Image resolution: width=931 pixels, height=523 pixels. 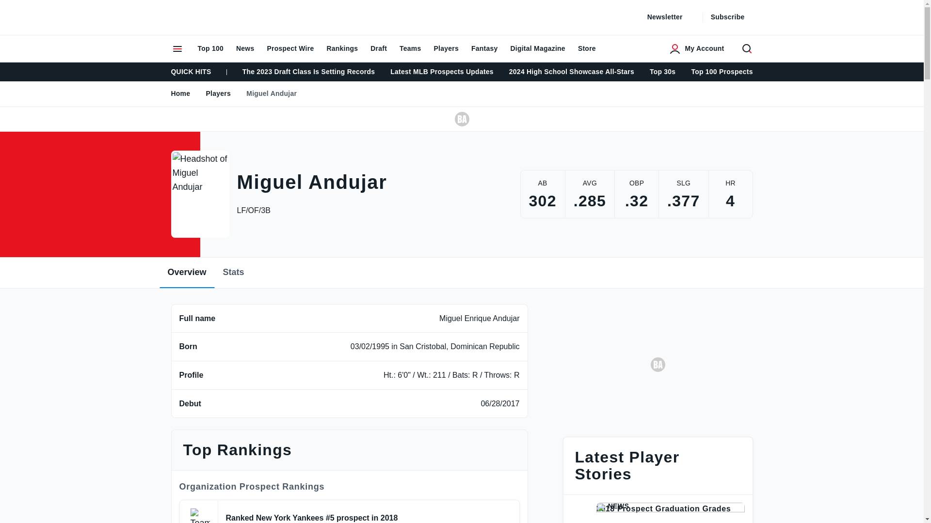 What do you see at coordinates (308, 72) in the screenshot?
I see `The 2023 Draft Class Is Setting Records` at bounding box center [308, 72].